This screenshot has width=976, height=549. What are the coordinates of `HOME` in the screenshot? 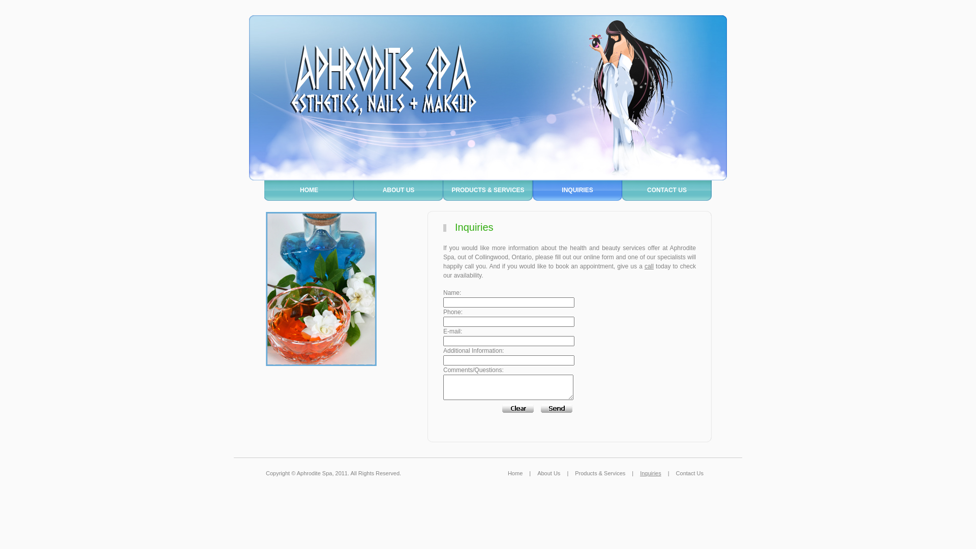 It's located at (309, 191).